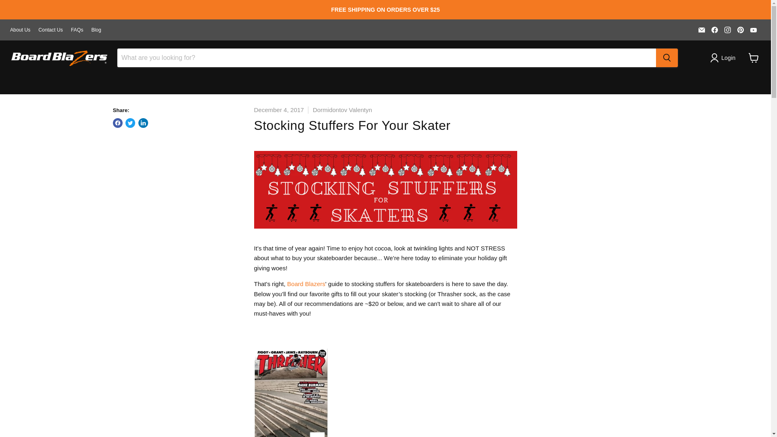  I want to click on Login, so click(724, 57).